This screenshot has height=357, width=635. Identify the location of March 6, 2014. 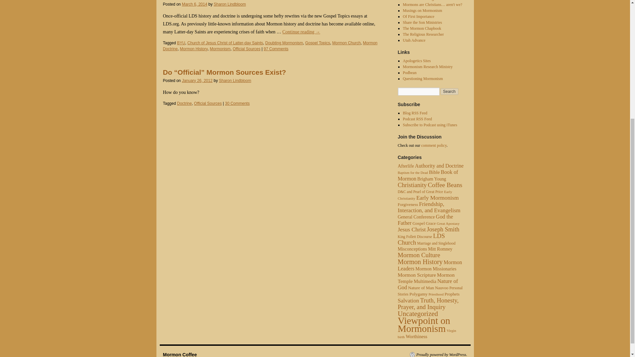
(194, 4).